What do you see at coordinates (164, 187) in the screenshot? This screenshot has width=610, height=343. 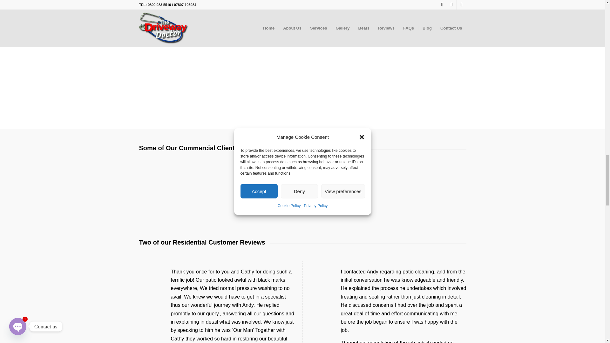 I see `Mcdonalds-logo-slider` at bounding box center [164, 187].